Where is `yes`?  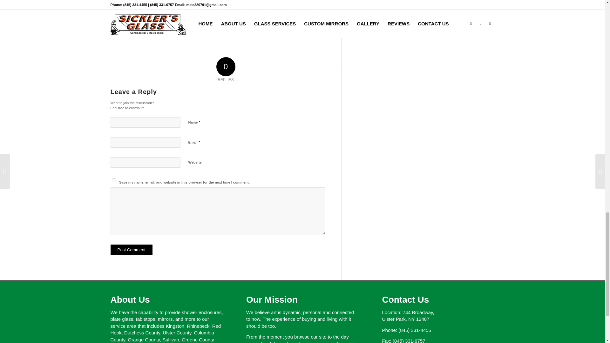
yes is located at coordinates (114, 180).